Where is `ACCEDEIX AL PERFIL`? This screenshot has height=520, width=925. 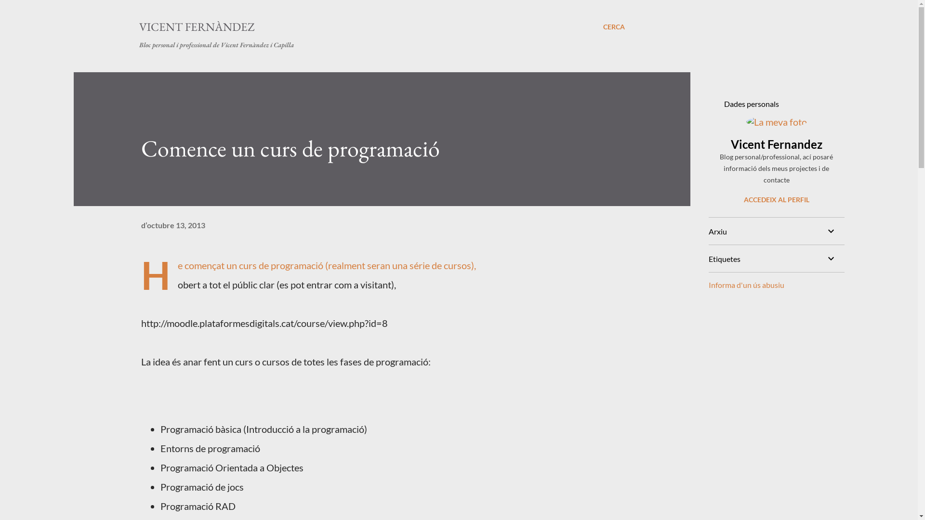 ACCEDEIX AL PERFIL is located at coordinates (776, 199).